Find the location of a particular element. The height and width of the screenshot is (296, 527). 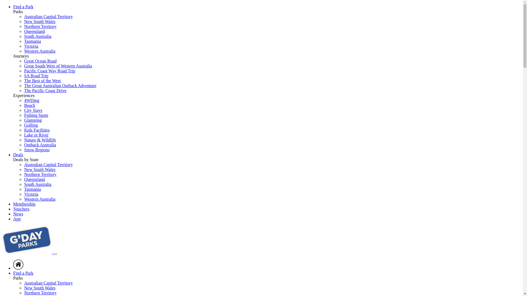

Vouchers is located at coordinates (21, 209).